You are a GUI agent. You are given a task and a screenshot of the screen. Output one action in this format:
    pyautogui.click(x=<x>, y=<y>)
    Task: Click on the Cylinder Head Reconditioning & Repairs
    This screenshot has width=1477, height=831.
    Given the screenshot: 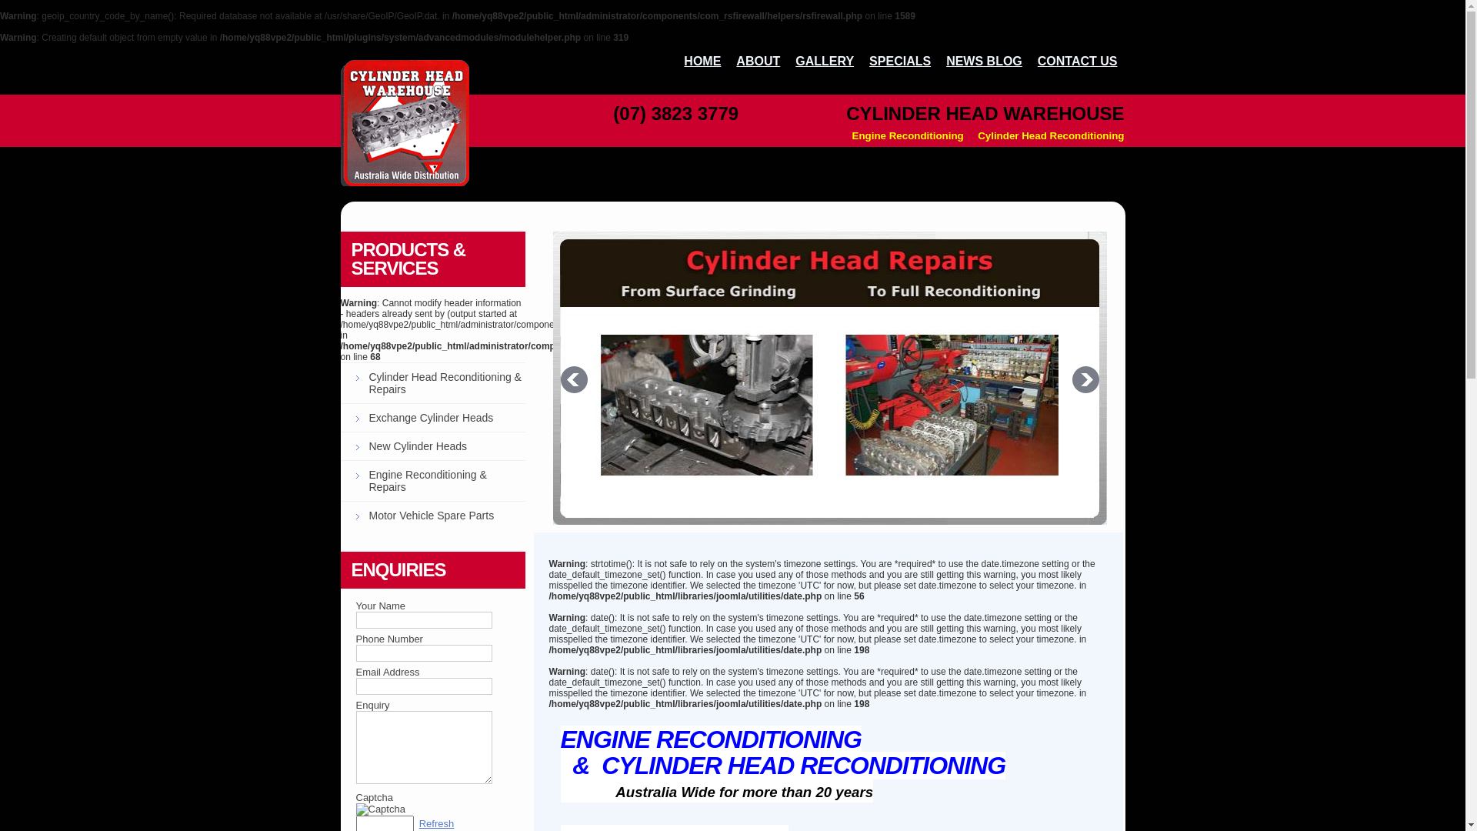 What is the action you would take?
    pyautogui.click(x=432, y=383)
    